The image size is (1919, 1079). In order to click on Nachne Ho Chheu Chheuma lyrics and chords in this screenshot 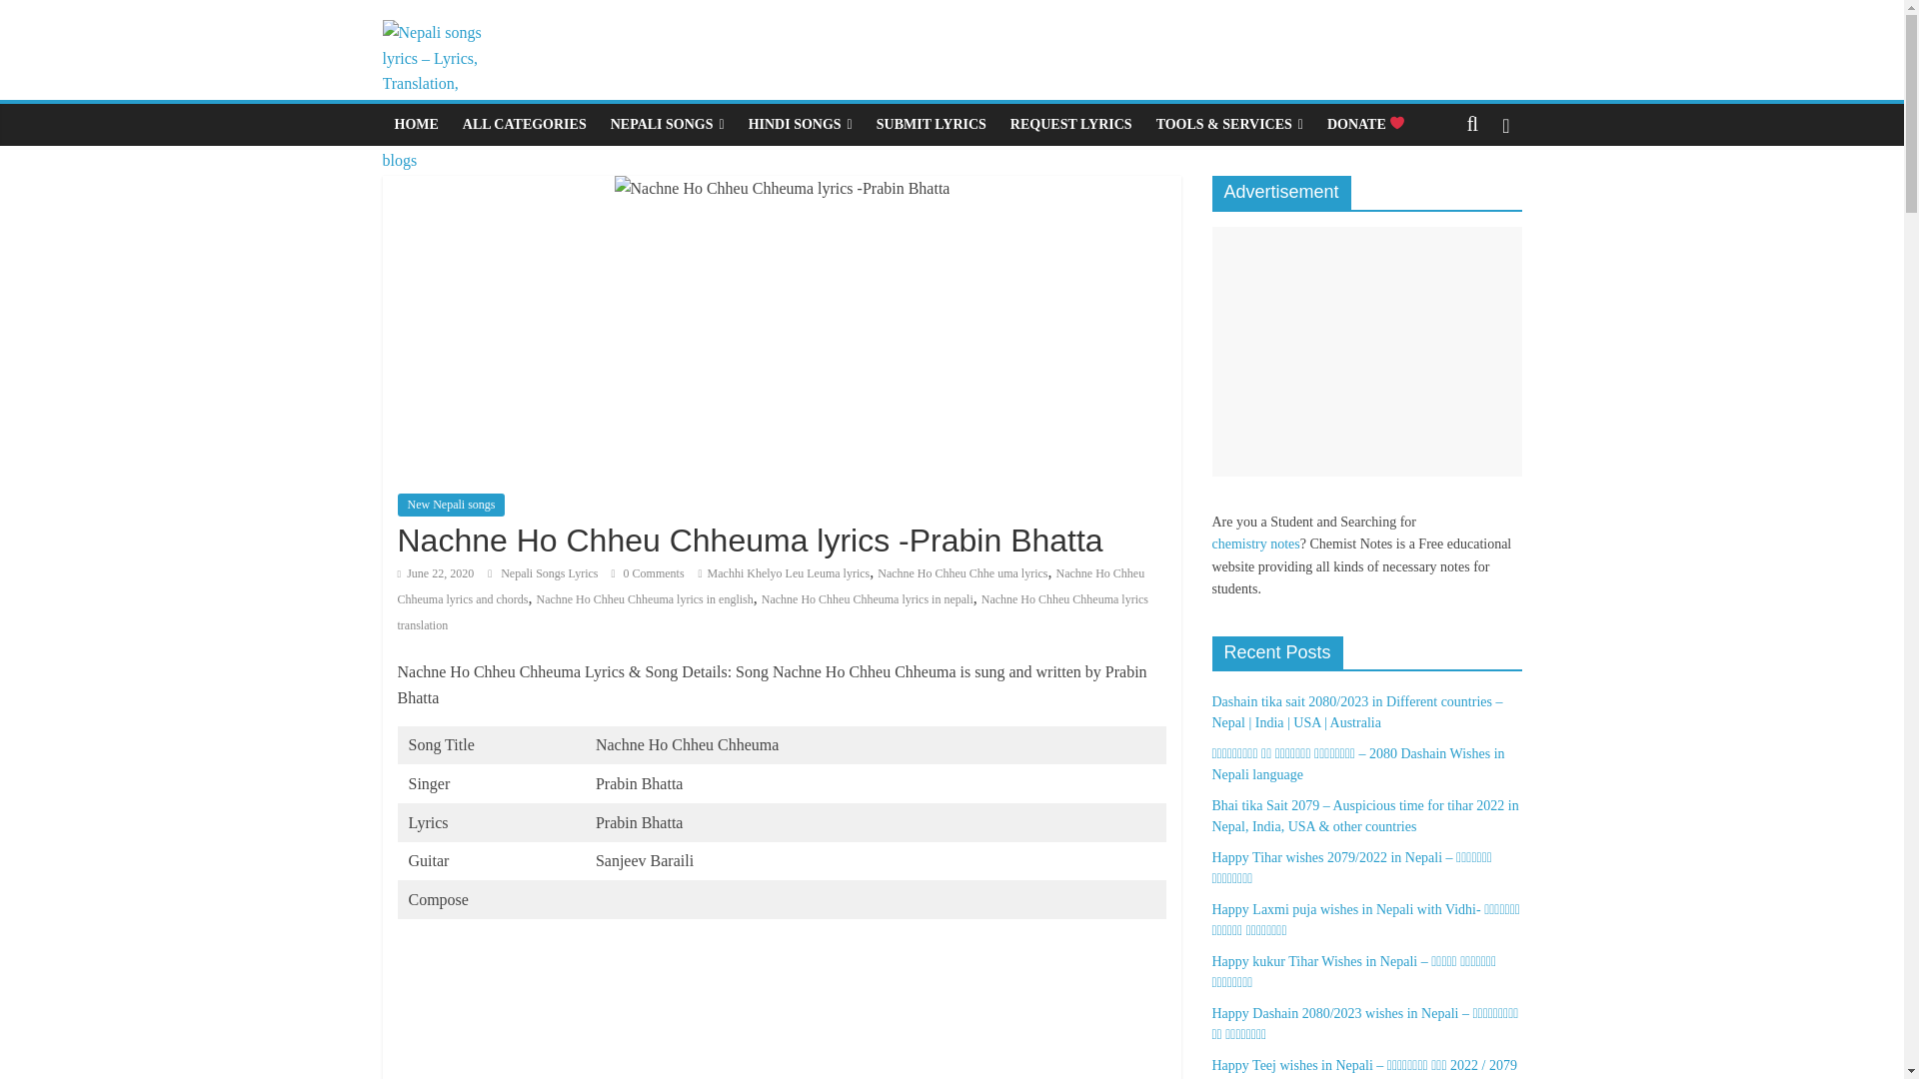, I will do `click(772, 585)`.